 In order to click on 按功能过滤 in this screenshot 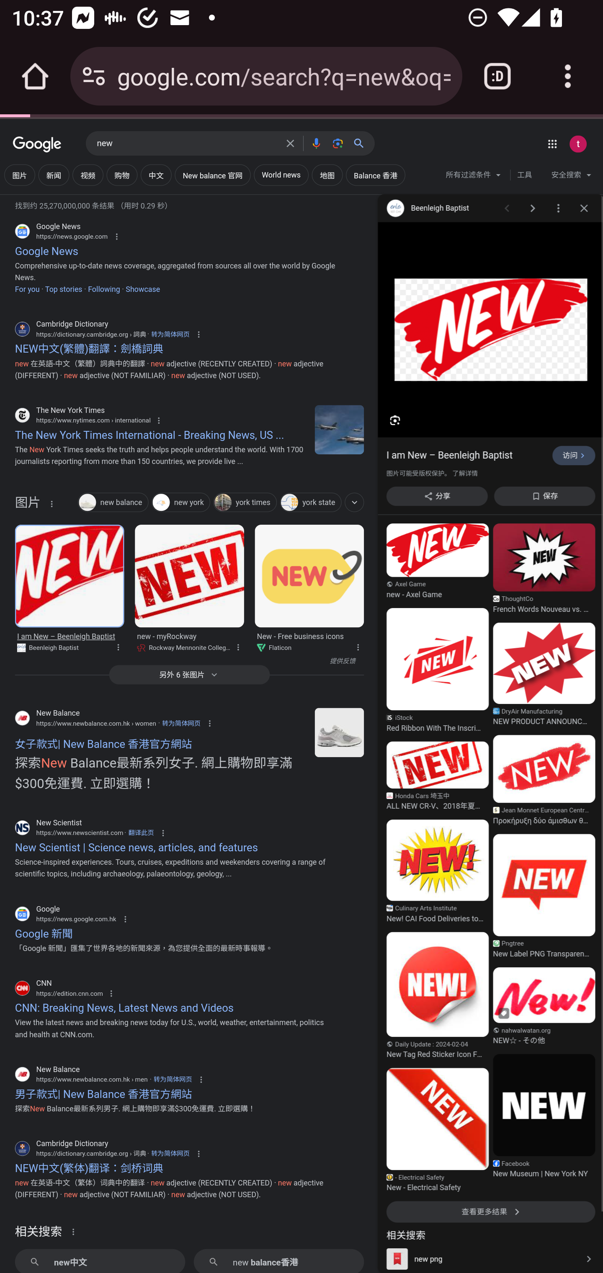, I will do `click(354, 502)`.